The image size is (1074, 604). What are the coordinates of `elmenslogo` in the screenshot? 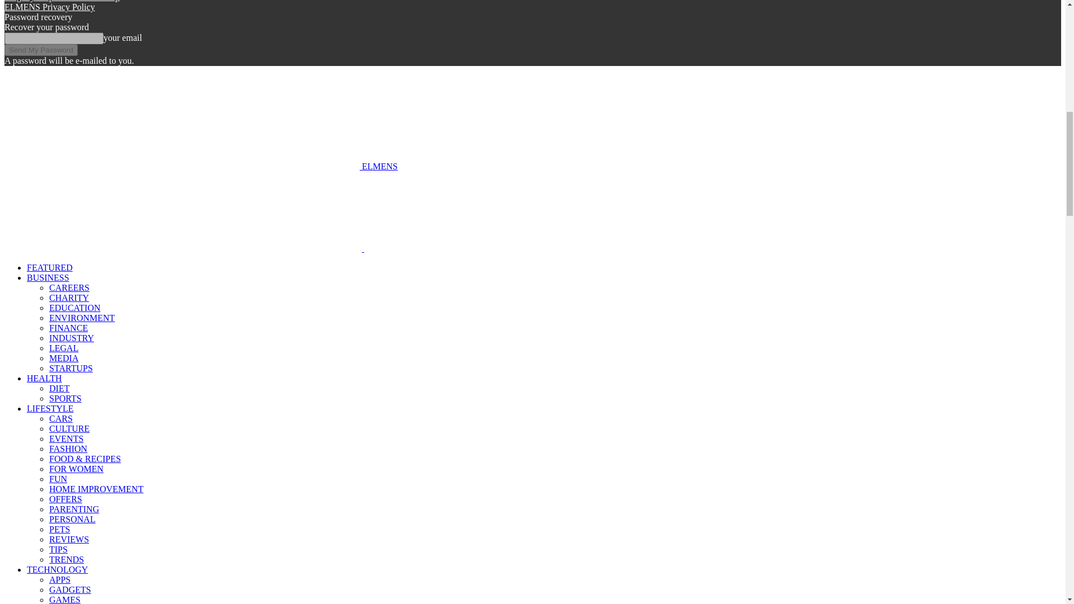 It's located at (543, 211).